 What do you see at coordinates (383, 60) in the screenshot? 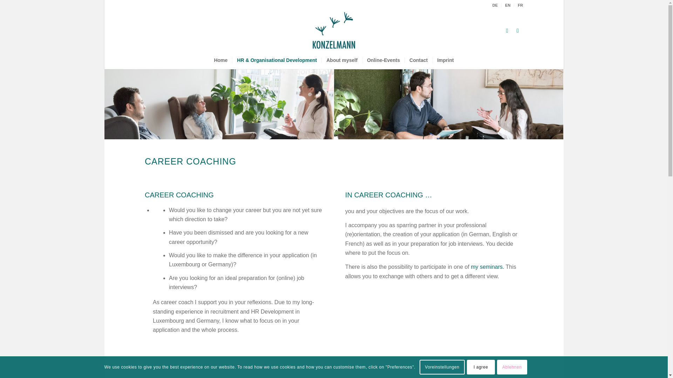
I see `Online-Events` at bounding box center [383, 60].